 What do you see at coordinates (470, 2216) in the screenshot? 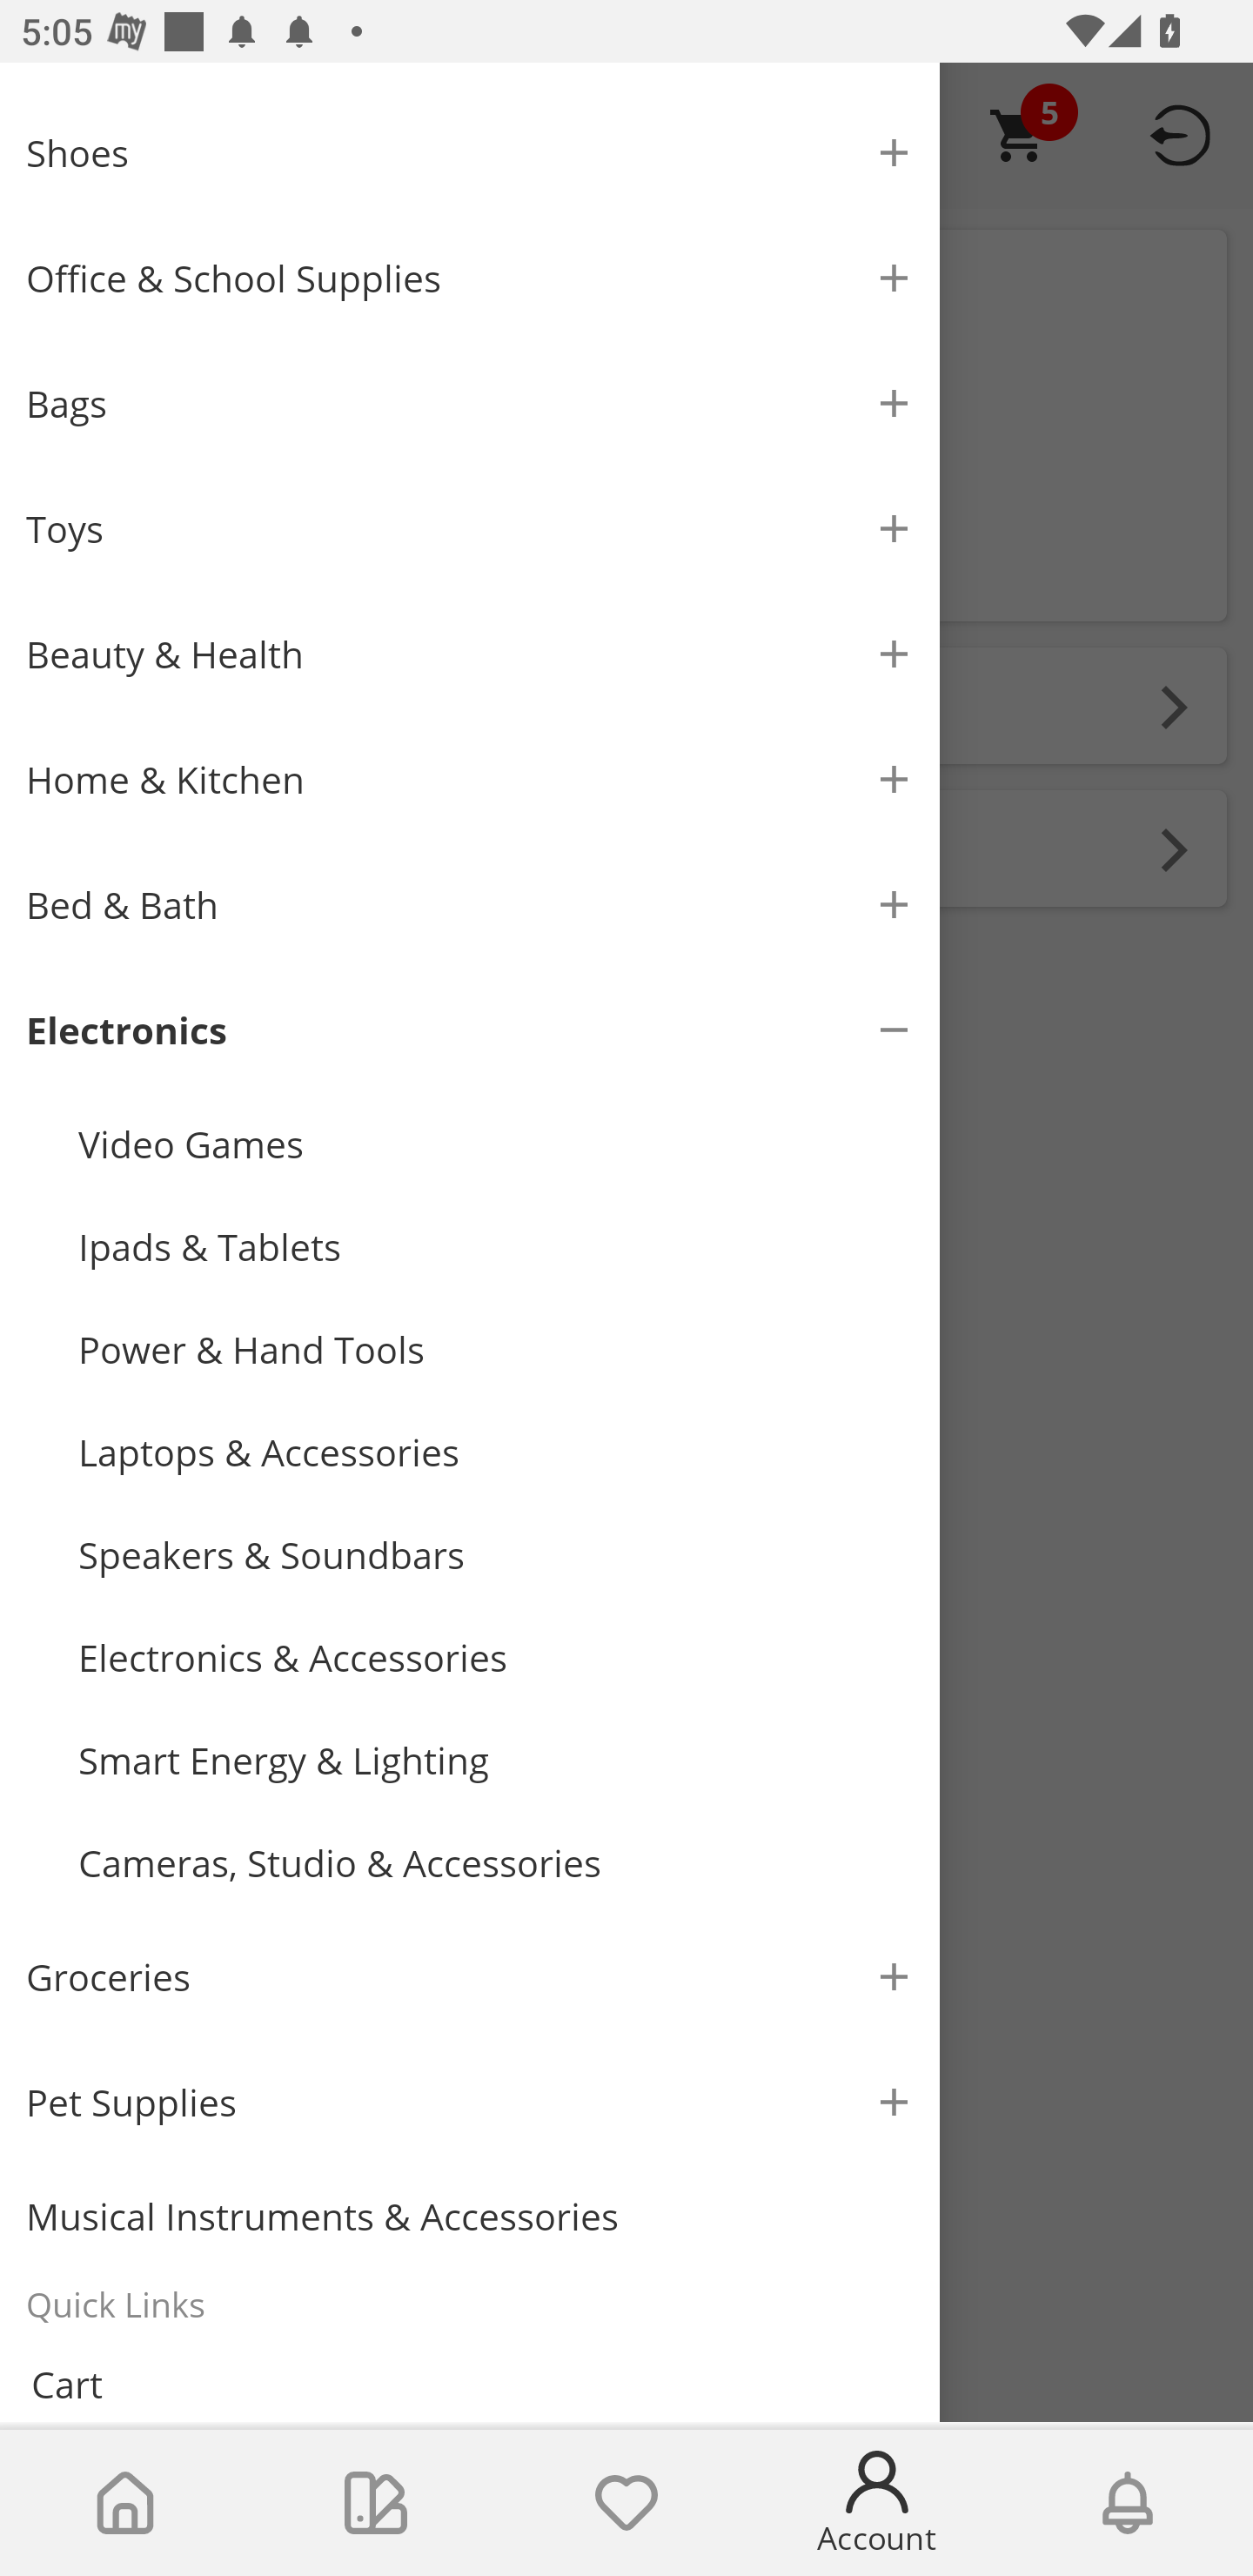
I see `Musical Instruments & Accessories` at bounding box center [470, 2216].